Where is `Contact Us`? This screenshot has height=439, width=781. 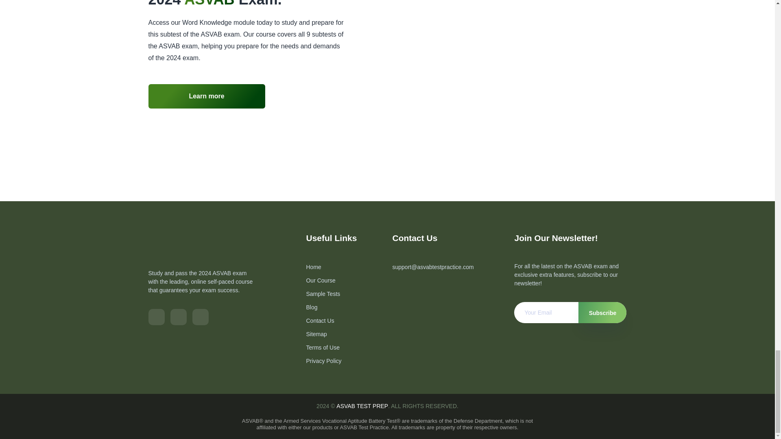
Contact Us is located at coordinates (320, 321).